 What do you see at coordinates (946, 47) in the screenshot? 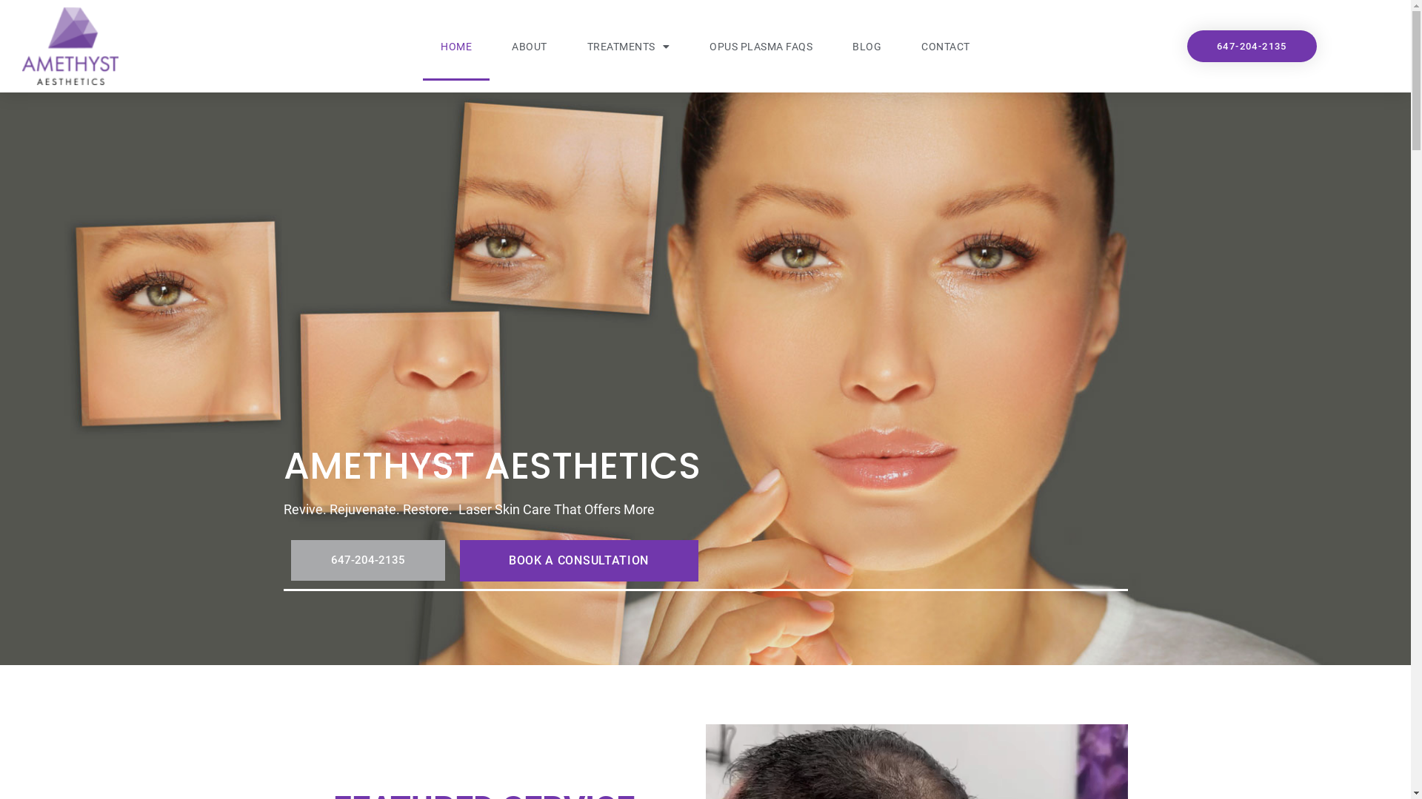
I see `CONTACT` at bounding box center [946, 47].